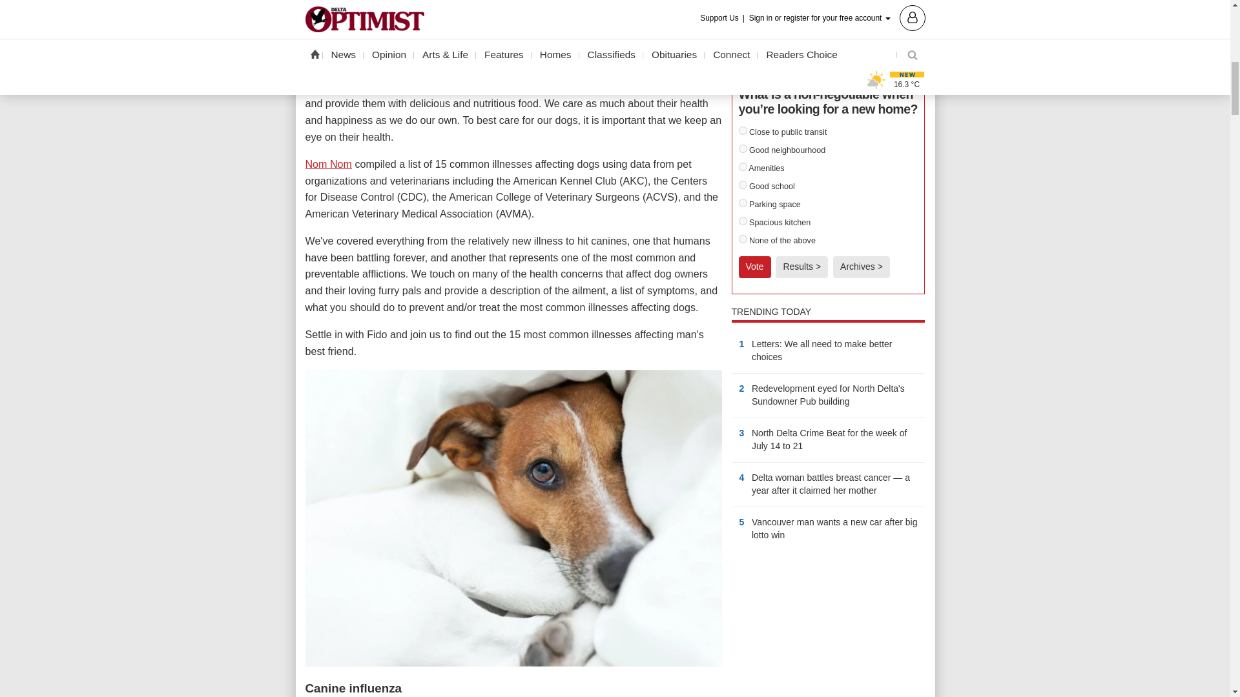  What do you see at coordinates (743, 185) in the screenshot?
I see `122540` at bounding box center [743, 185].